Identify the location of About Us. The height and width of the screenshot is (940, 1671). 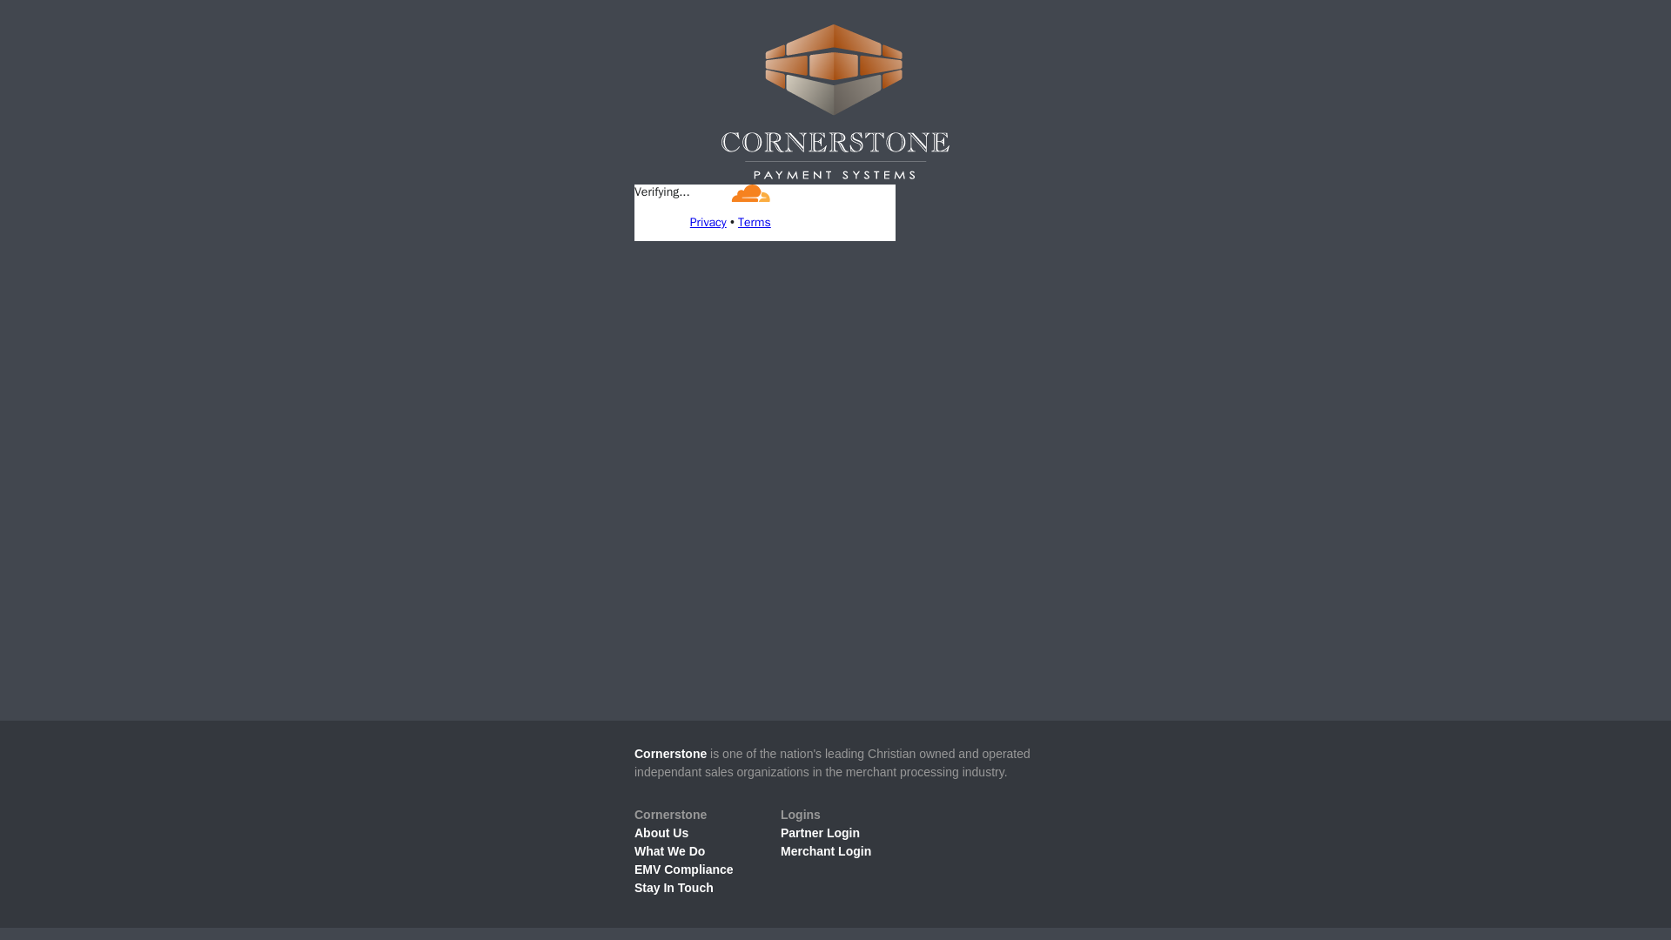
(661, 833).